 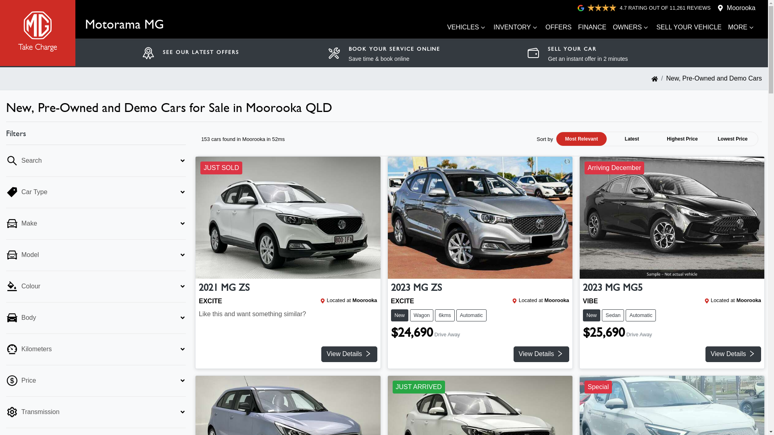 What do you see at coordinates (741, 8) in the screenshot?
I see `Moorooka` at bounding box center [741, 8].